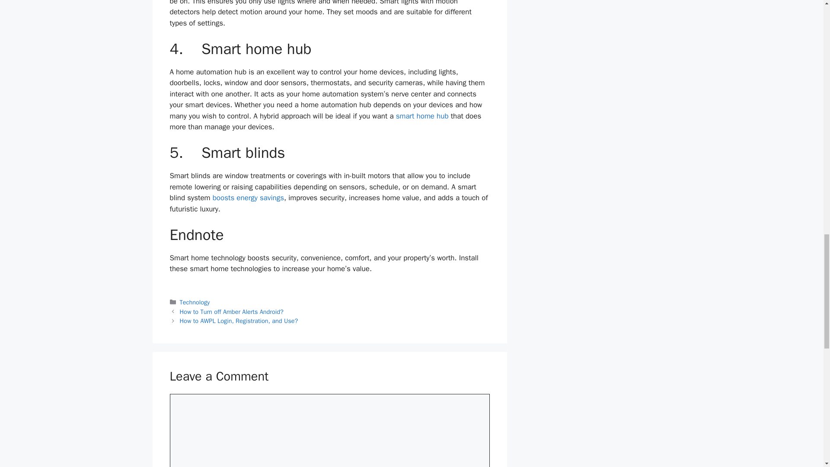 Image resolution: width=830 pixels, height=467 pixels. I want to click on How to AWPL Login, Registration, and Use?, so click(239, 321).